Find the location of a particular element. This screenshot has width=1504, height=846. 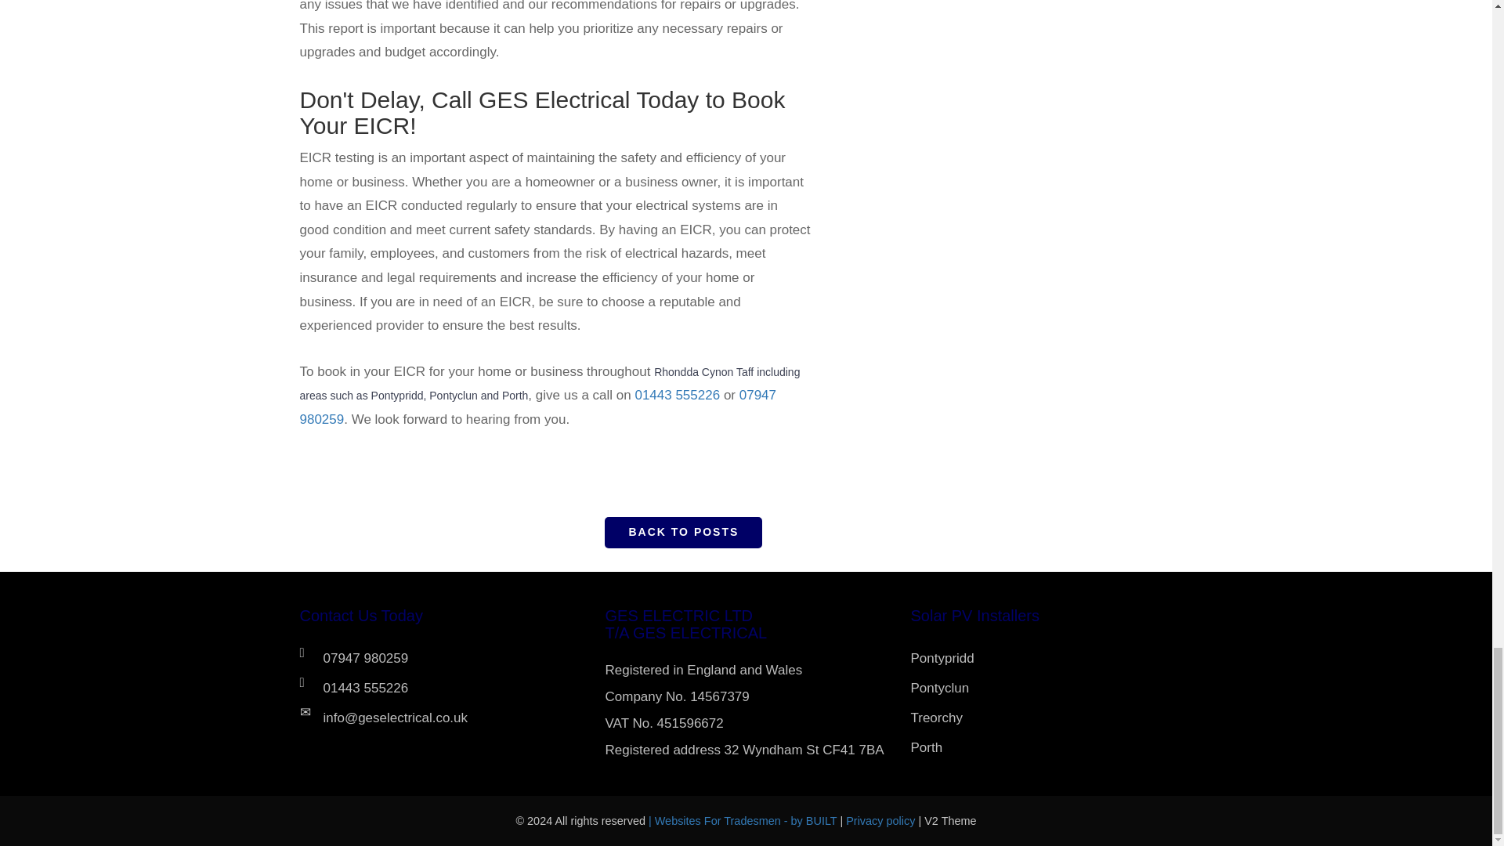

BACK TO POSTS is located at coordinates (683, 532).